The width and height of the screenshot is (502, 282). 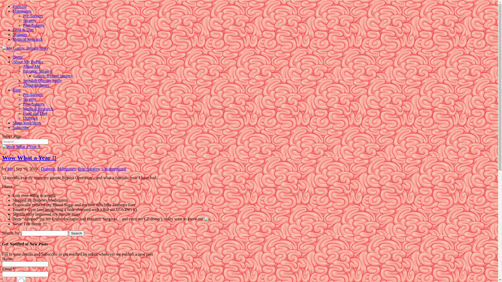 What do you see at coordinates (31, 66) in the screenshot?
I see `About Me` at bounding box center [31, 66].